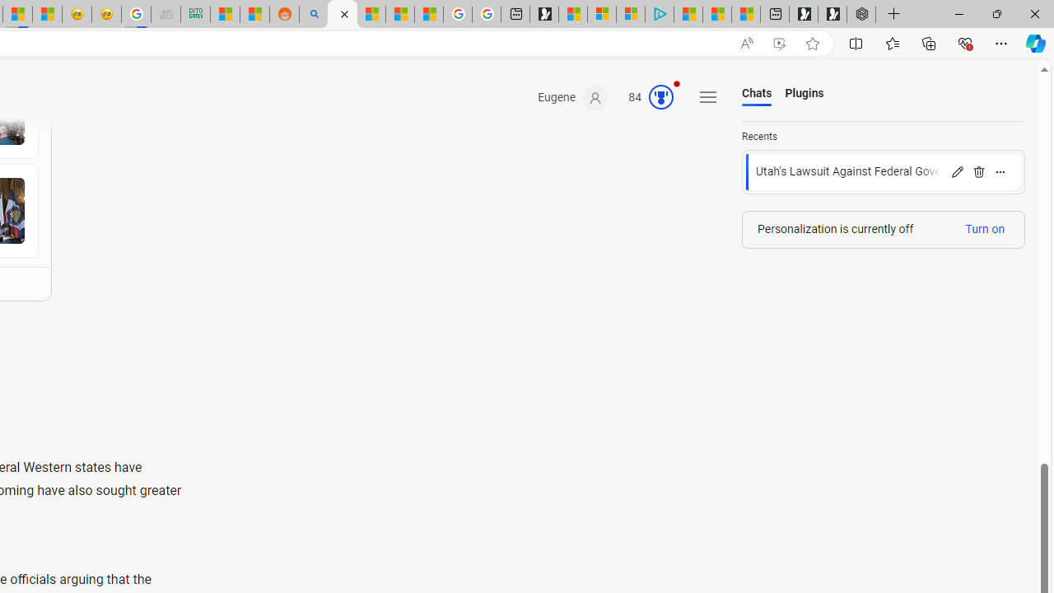 This screenshot has width=1054, height=593. I want to click on Load chat, so click(884, 172).